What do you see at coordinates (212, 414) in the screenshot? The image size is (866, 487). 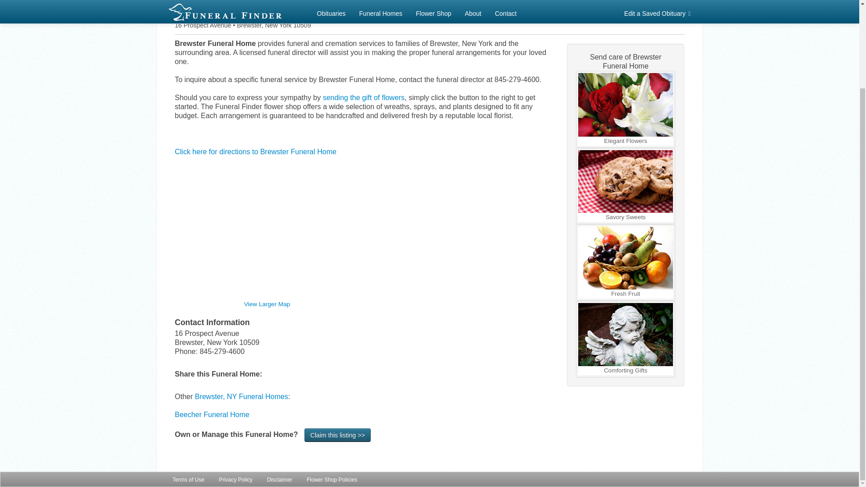 I see `Beecher Funeral Home` at bounding box center [212, 414].